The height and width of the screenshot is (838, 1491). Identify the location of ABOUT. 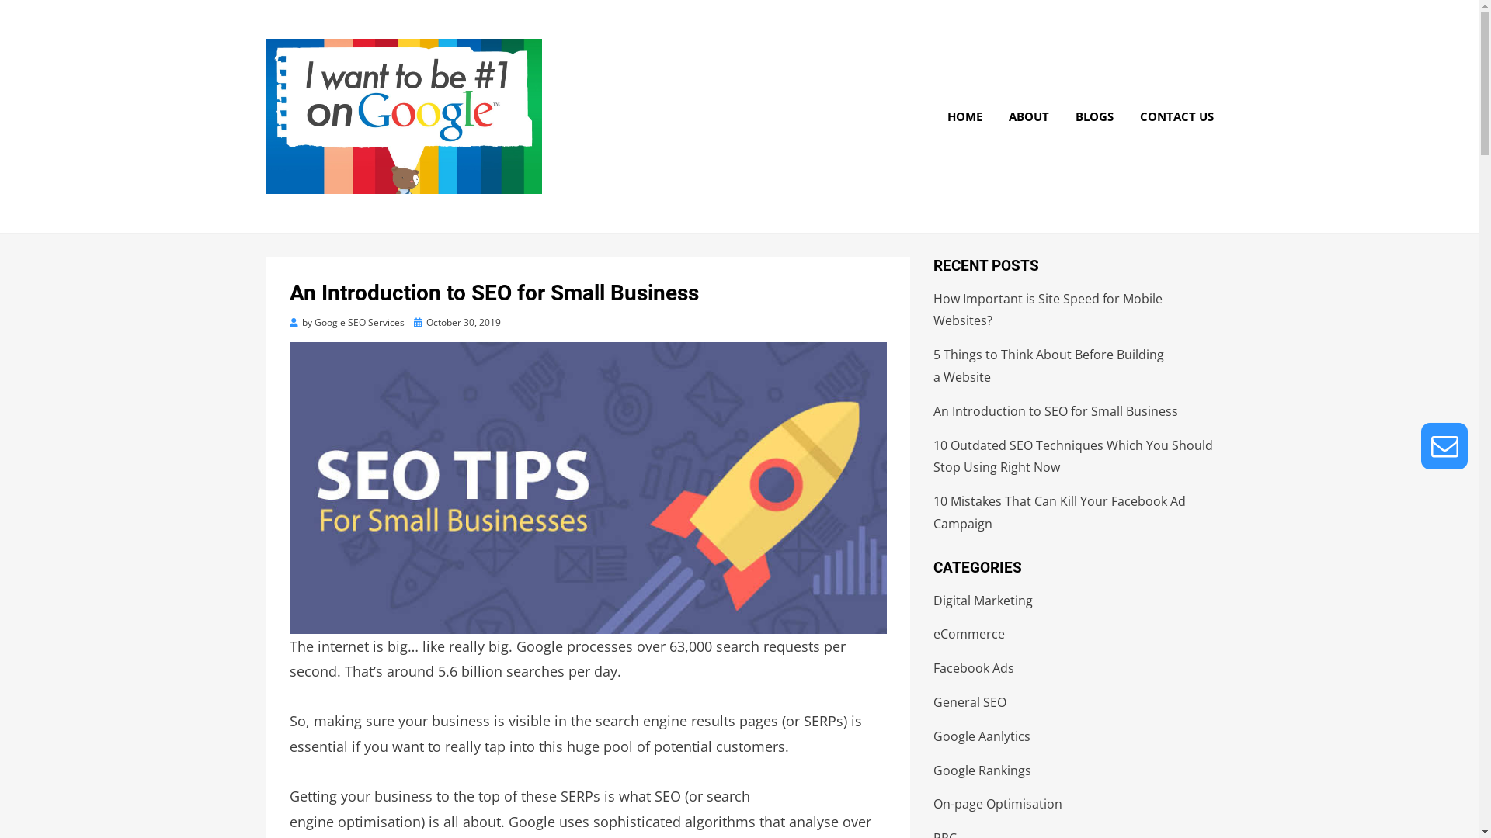
(1029, 116).